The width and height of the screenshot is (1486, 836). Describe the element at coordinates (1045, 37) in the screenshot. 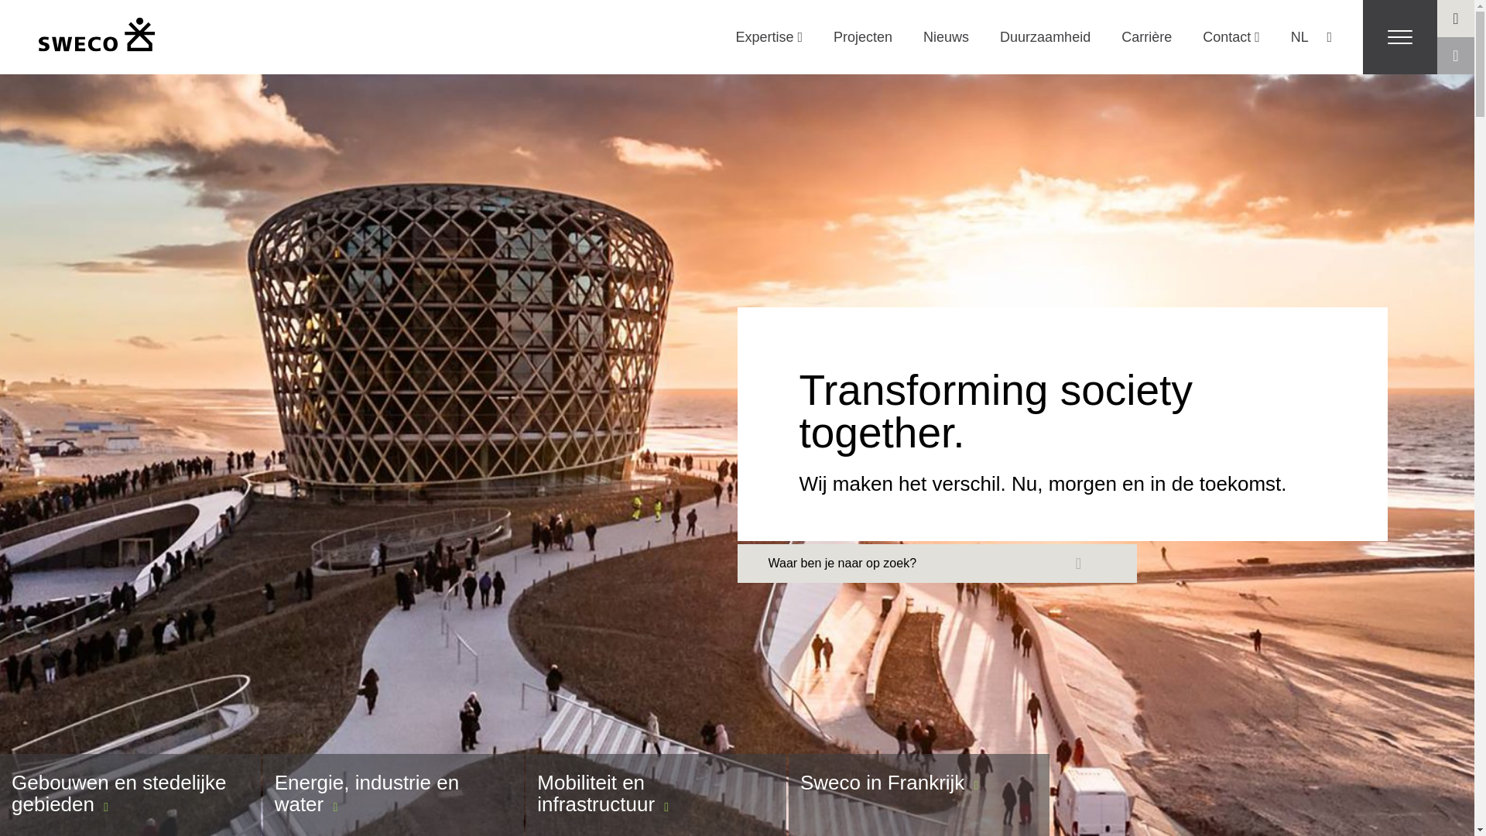

I see `Duurzaamheid` at that location.